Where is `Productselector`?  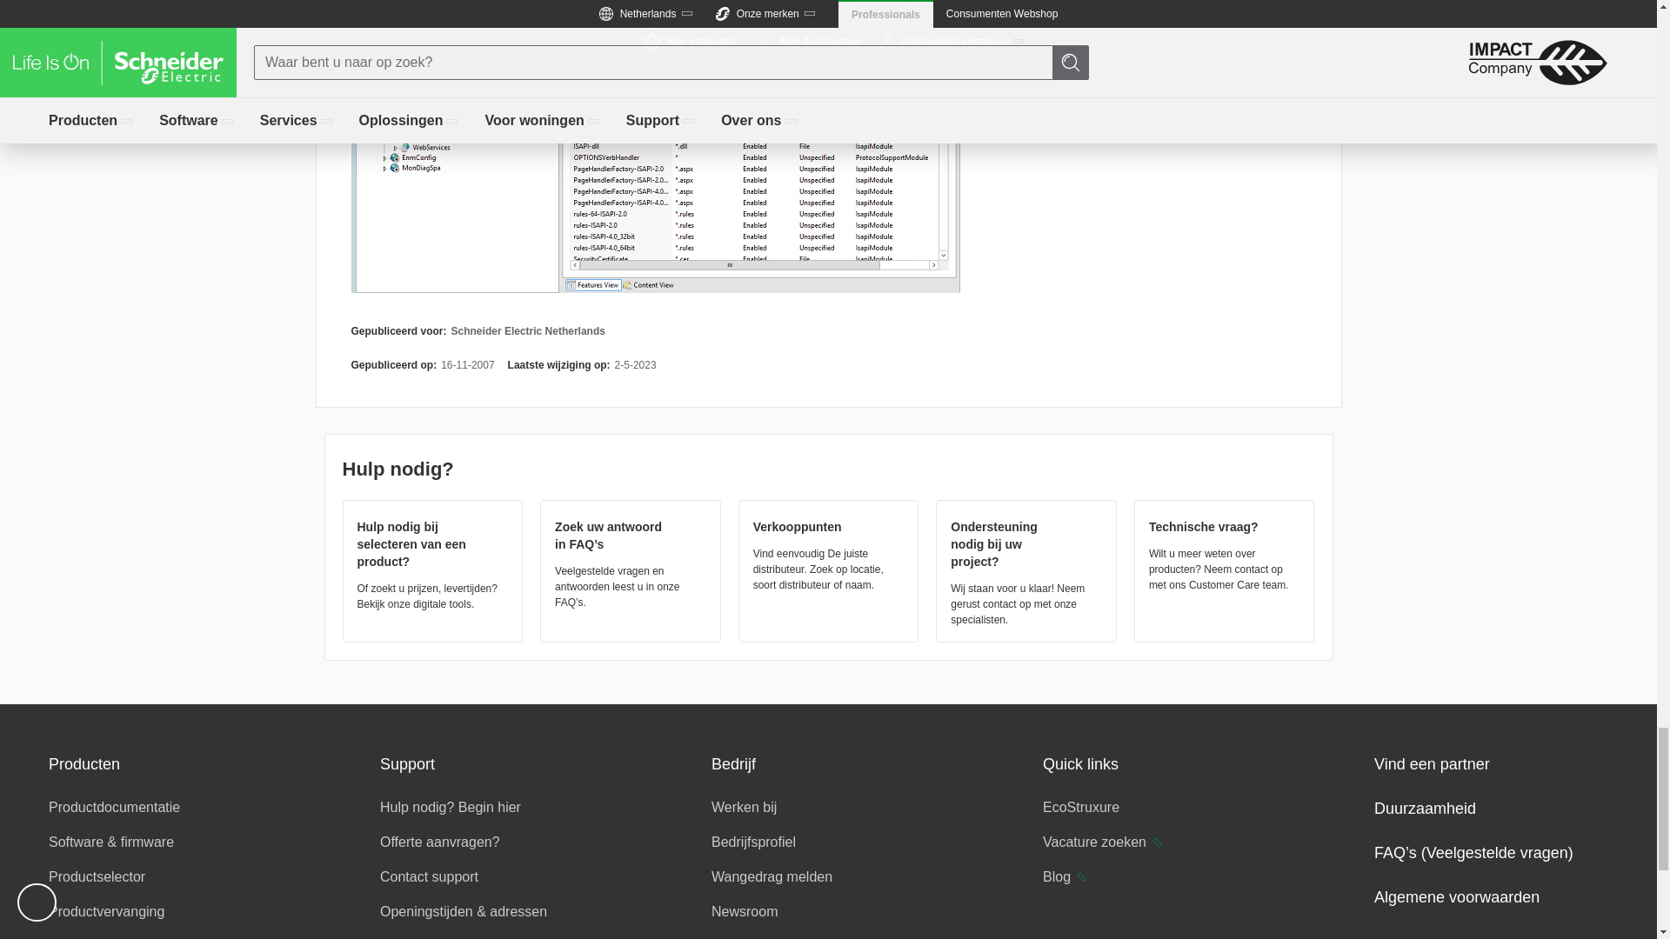 Productselector is located at coordinates (97, 876).